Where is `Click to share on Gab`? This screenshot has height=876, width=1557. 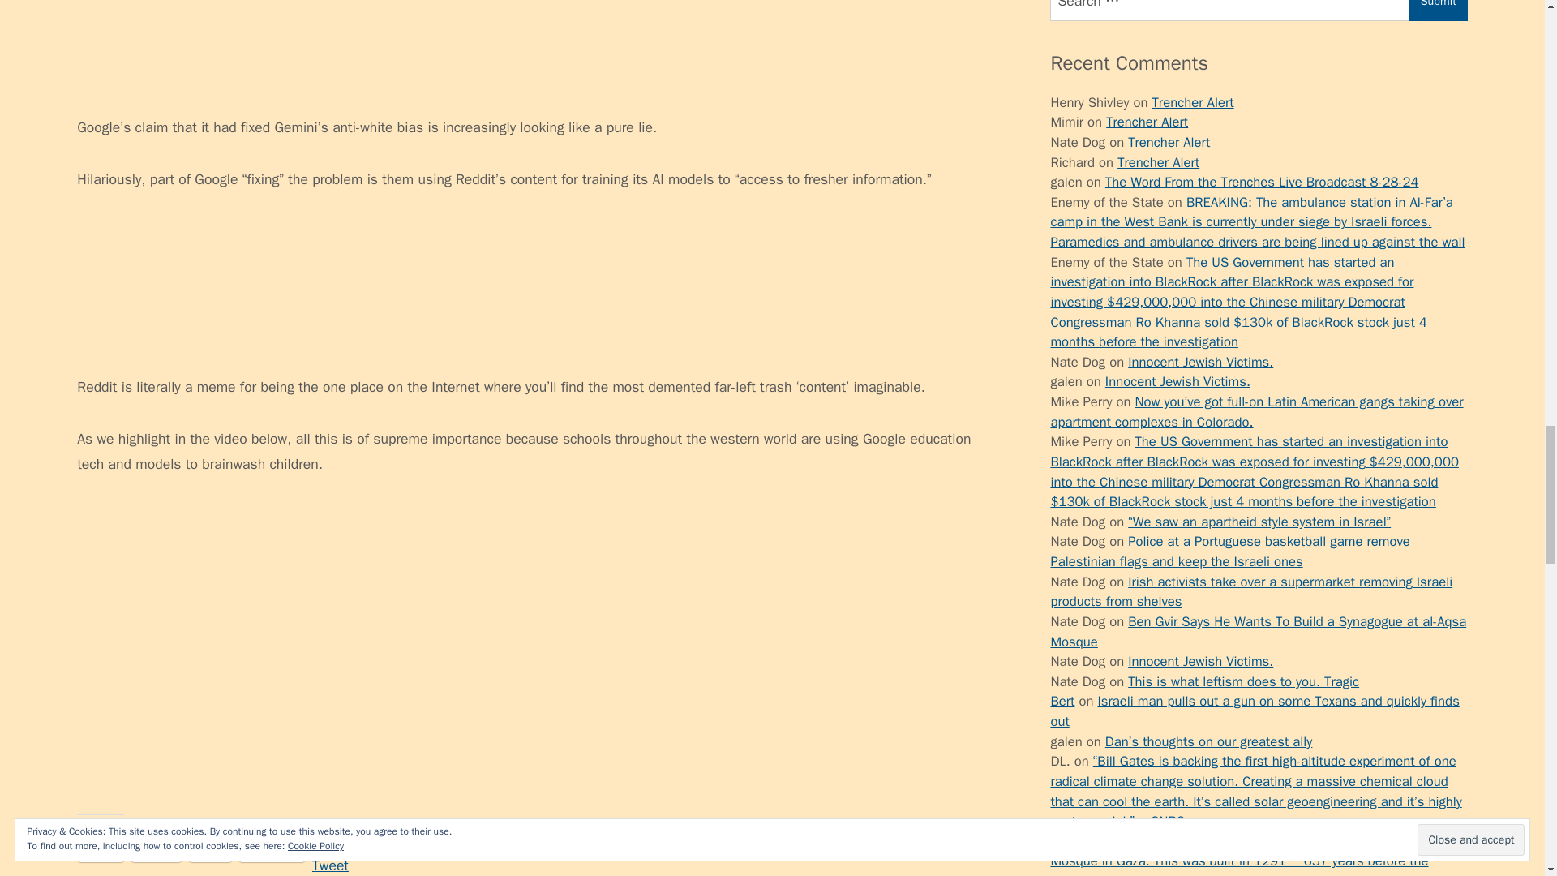
Click to share on Gab is located at coordinates (210, 853).